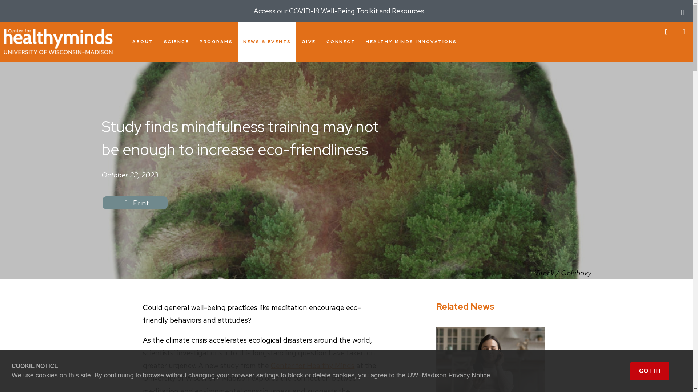  Describe the element at coordinates (340, 41) in the screenshot. I see `CONNECT` at that location.